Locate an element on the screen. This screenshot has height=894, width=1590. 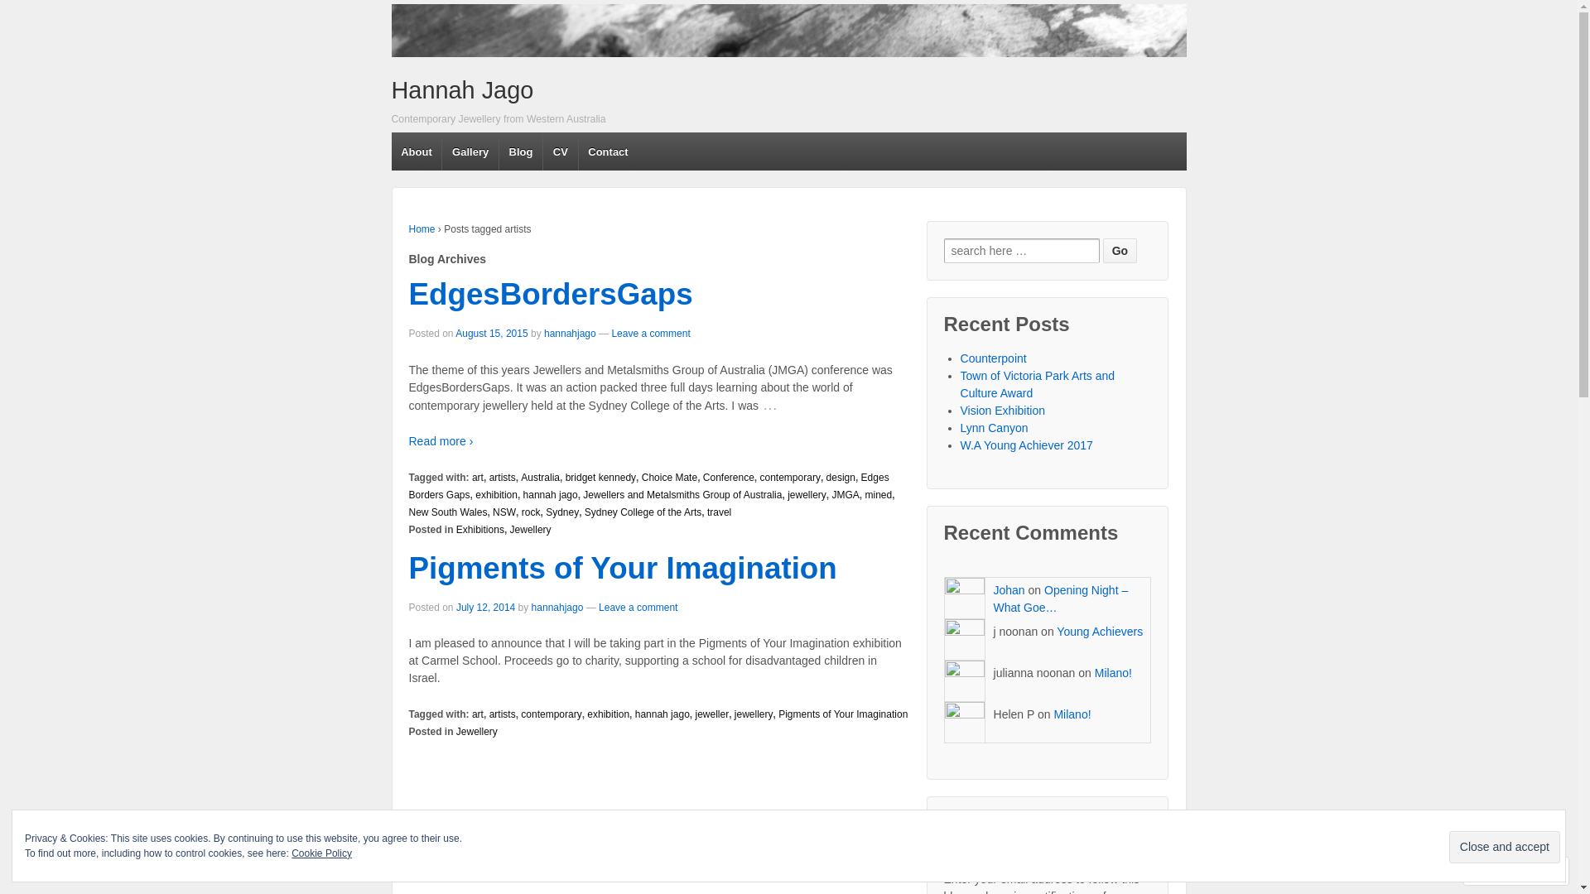
Hannah Jago is located at coordinates (788, 31).